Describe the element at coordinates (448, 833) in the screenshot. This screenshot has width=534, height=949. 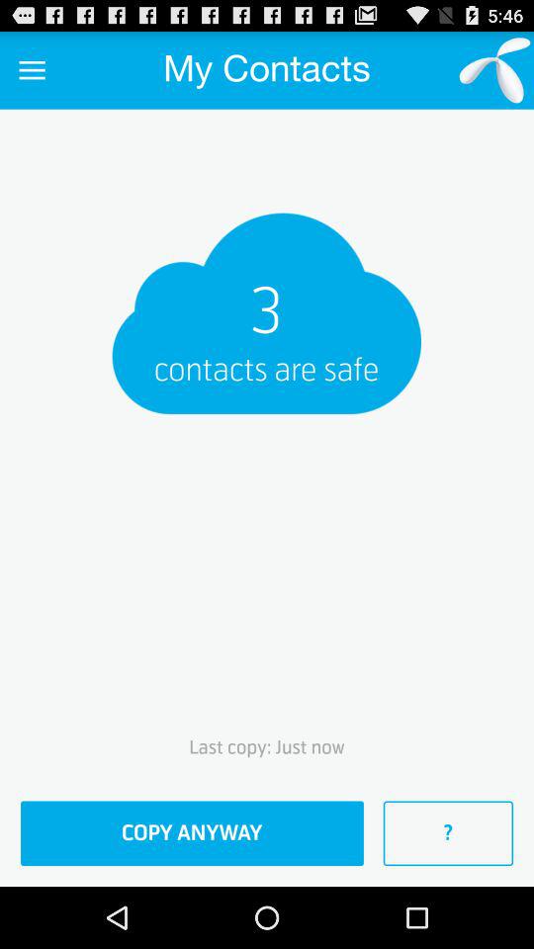
I see `swipe to ?  item` at that location.